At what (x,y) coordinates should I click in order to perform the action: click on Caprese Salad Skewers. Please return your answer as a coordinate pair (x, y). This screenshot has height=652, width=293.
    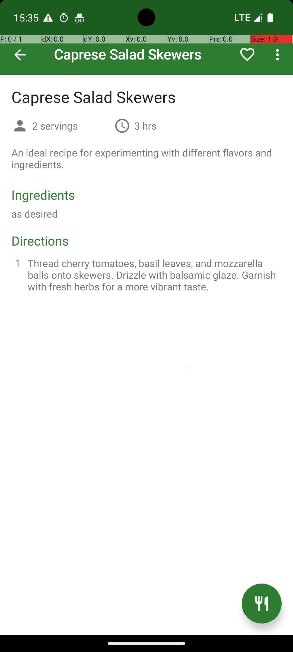
    Looking at the image, I should click on (146, 37).